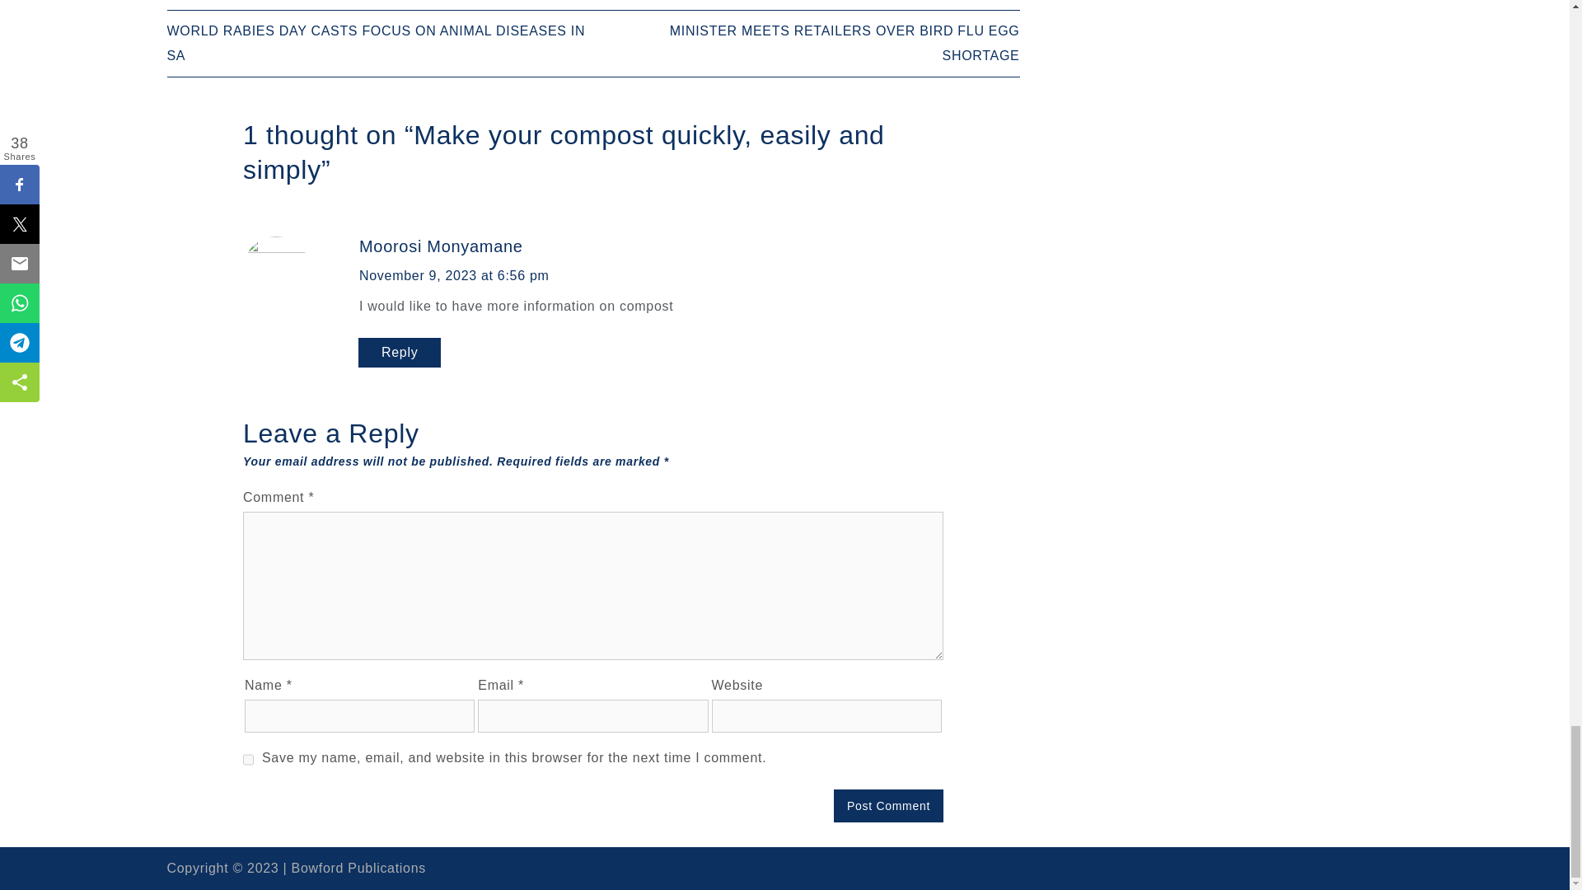  Describe the element at coordinates (400, 353) in the screenshot. I see `Reply` at that location.